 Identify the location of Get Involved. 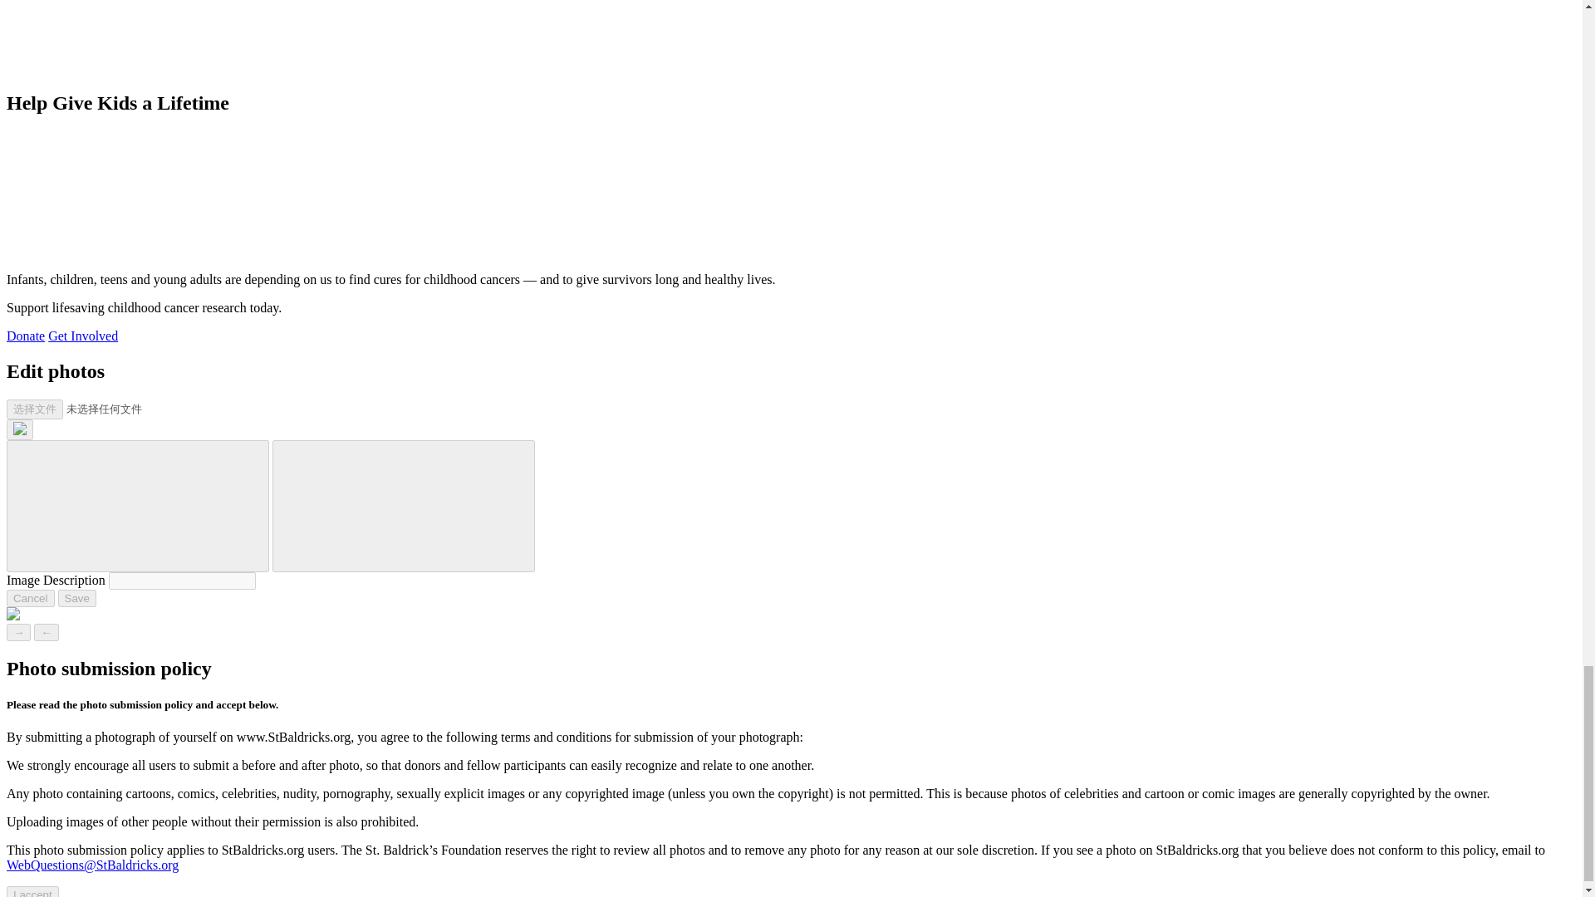
(83, 336).